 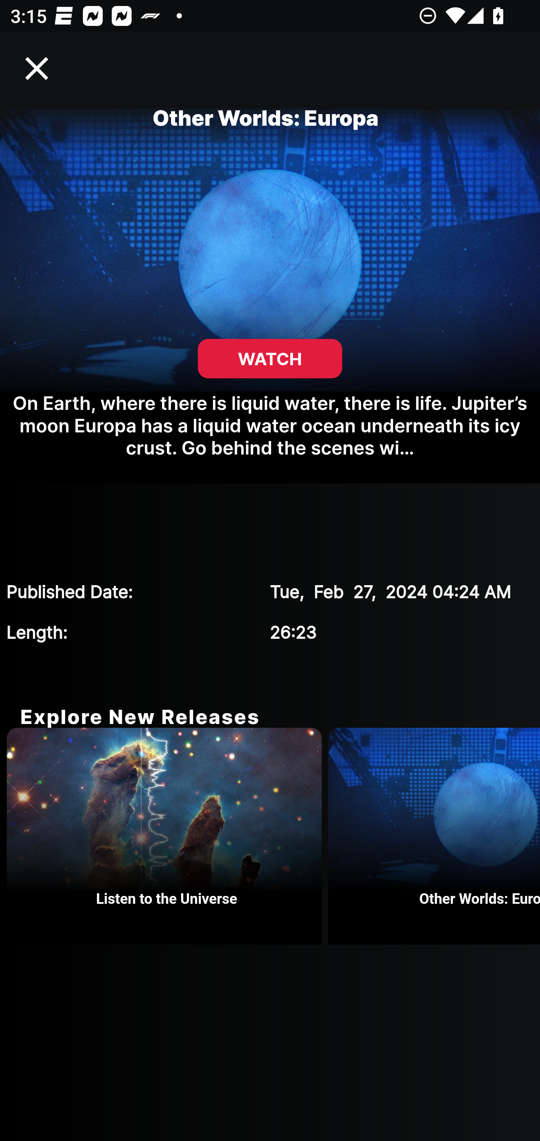 What do you see at coordinates (167, 836) in the screenshot?
I see `Listen to the Universe` at bounding box center [167, 836].